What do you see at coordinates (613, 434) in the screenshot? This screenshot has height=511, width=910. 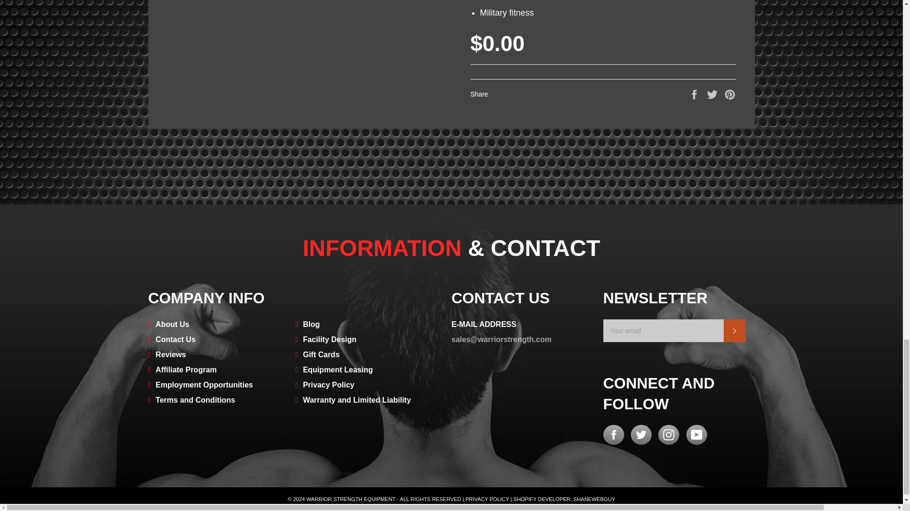 I see `Warrior Strength Equipment on Facebook` at bounding box center [613, 434].